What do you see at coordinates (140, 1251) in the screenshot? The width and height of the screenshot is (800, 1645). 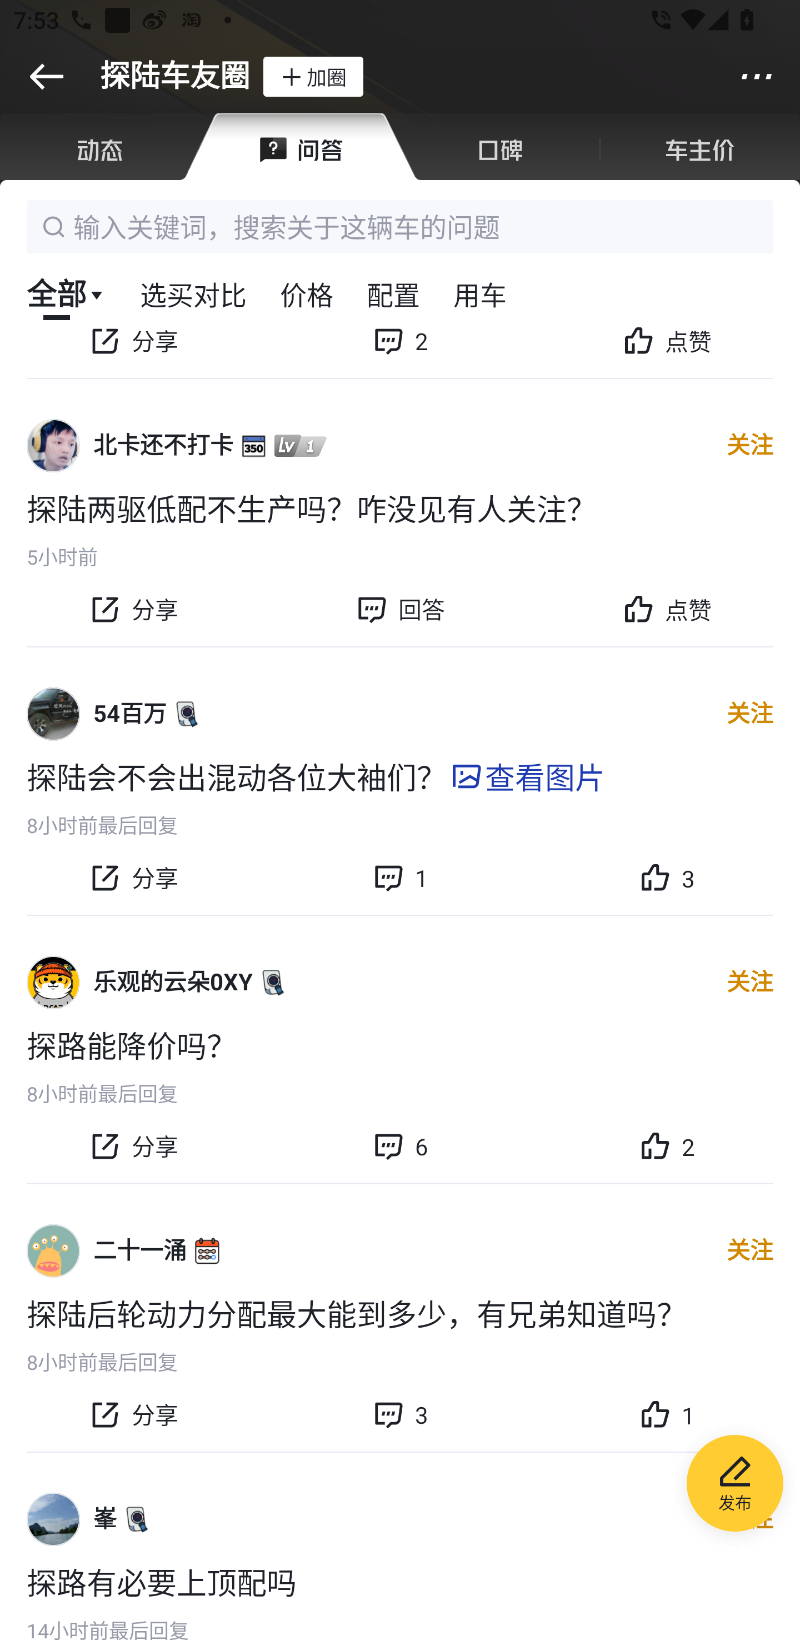 I see `二十一涌` at bounding box center [140, 1251].